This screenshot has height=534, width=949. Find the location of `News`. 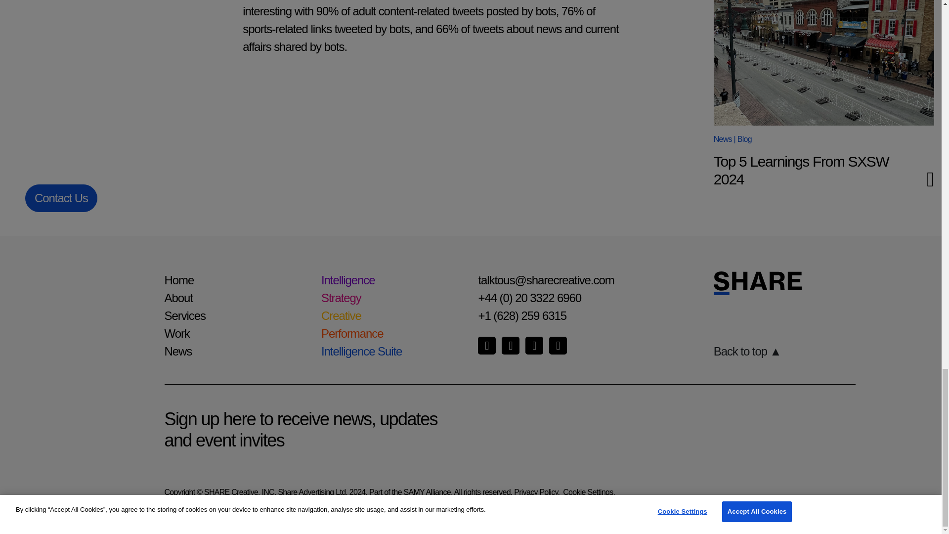

News is located at coordinates (723, 139).